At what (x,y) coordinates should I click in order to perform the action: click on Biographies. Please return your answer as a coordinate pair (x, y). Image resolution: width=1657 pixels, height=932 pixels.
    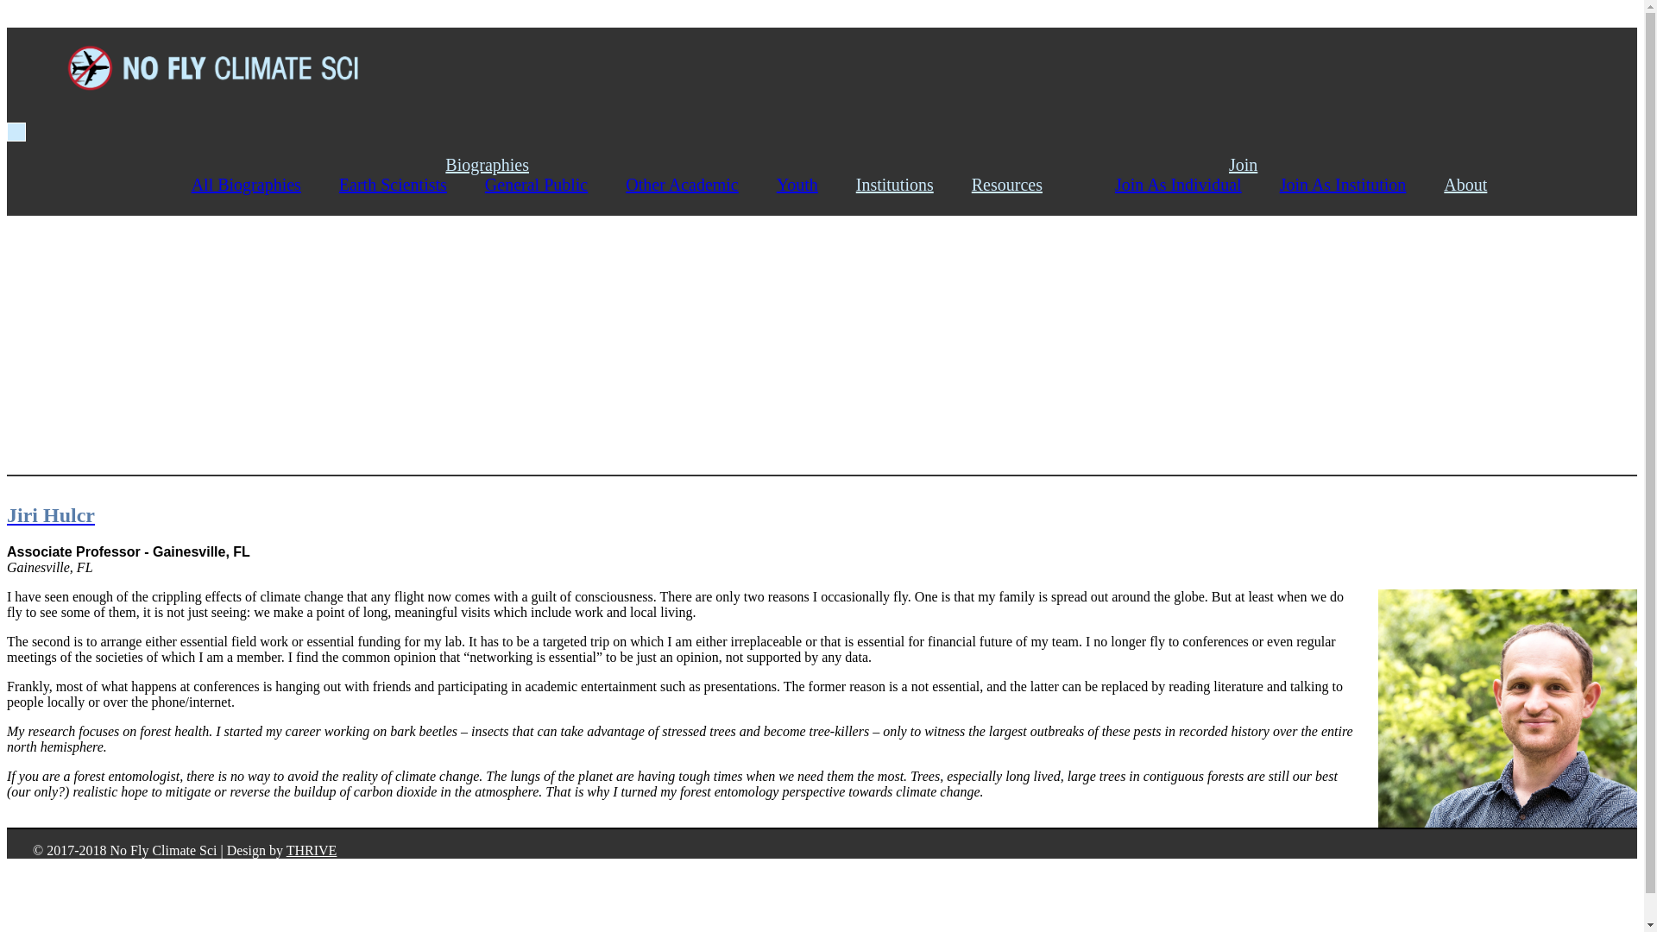
    Looking at the image, I should click on (504, 164).